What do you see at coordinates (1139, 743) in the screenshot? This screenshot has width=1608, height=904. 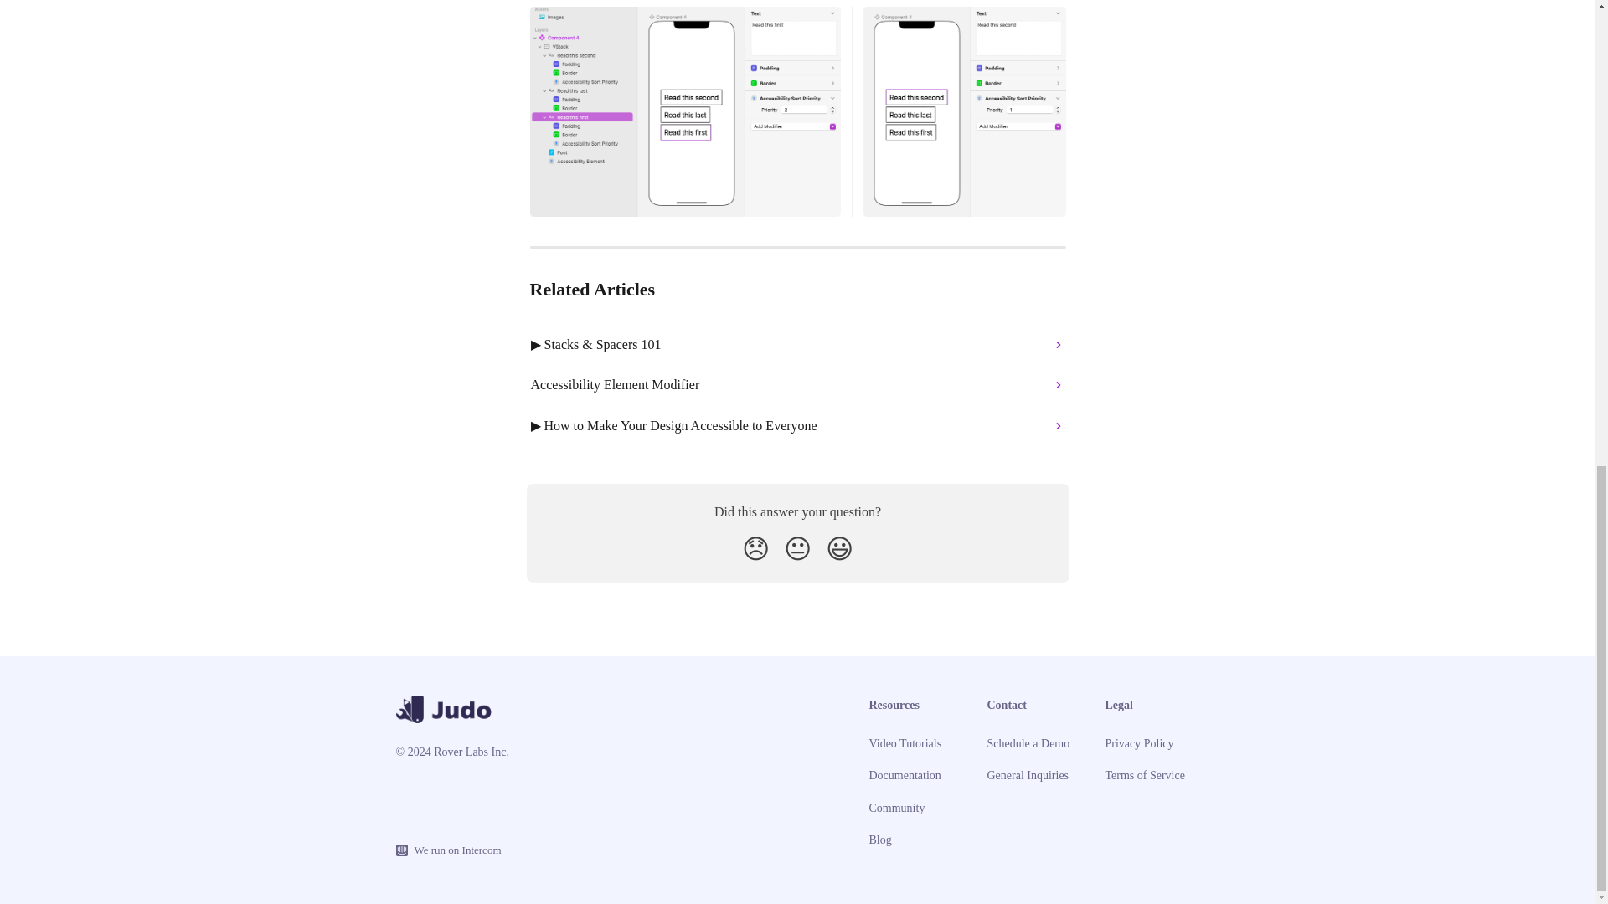 I see `Privacy Policy` at bounding box center [1139, 743].